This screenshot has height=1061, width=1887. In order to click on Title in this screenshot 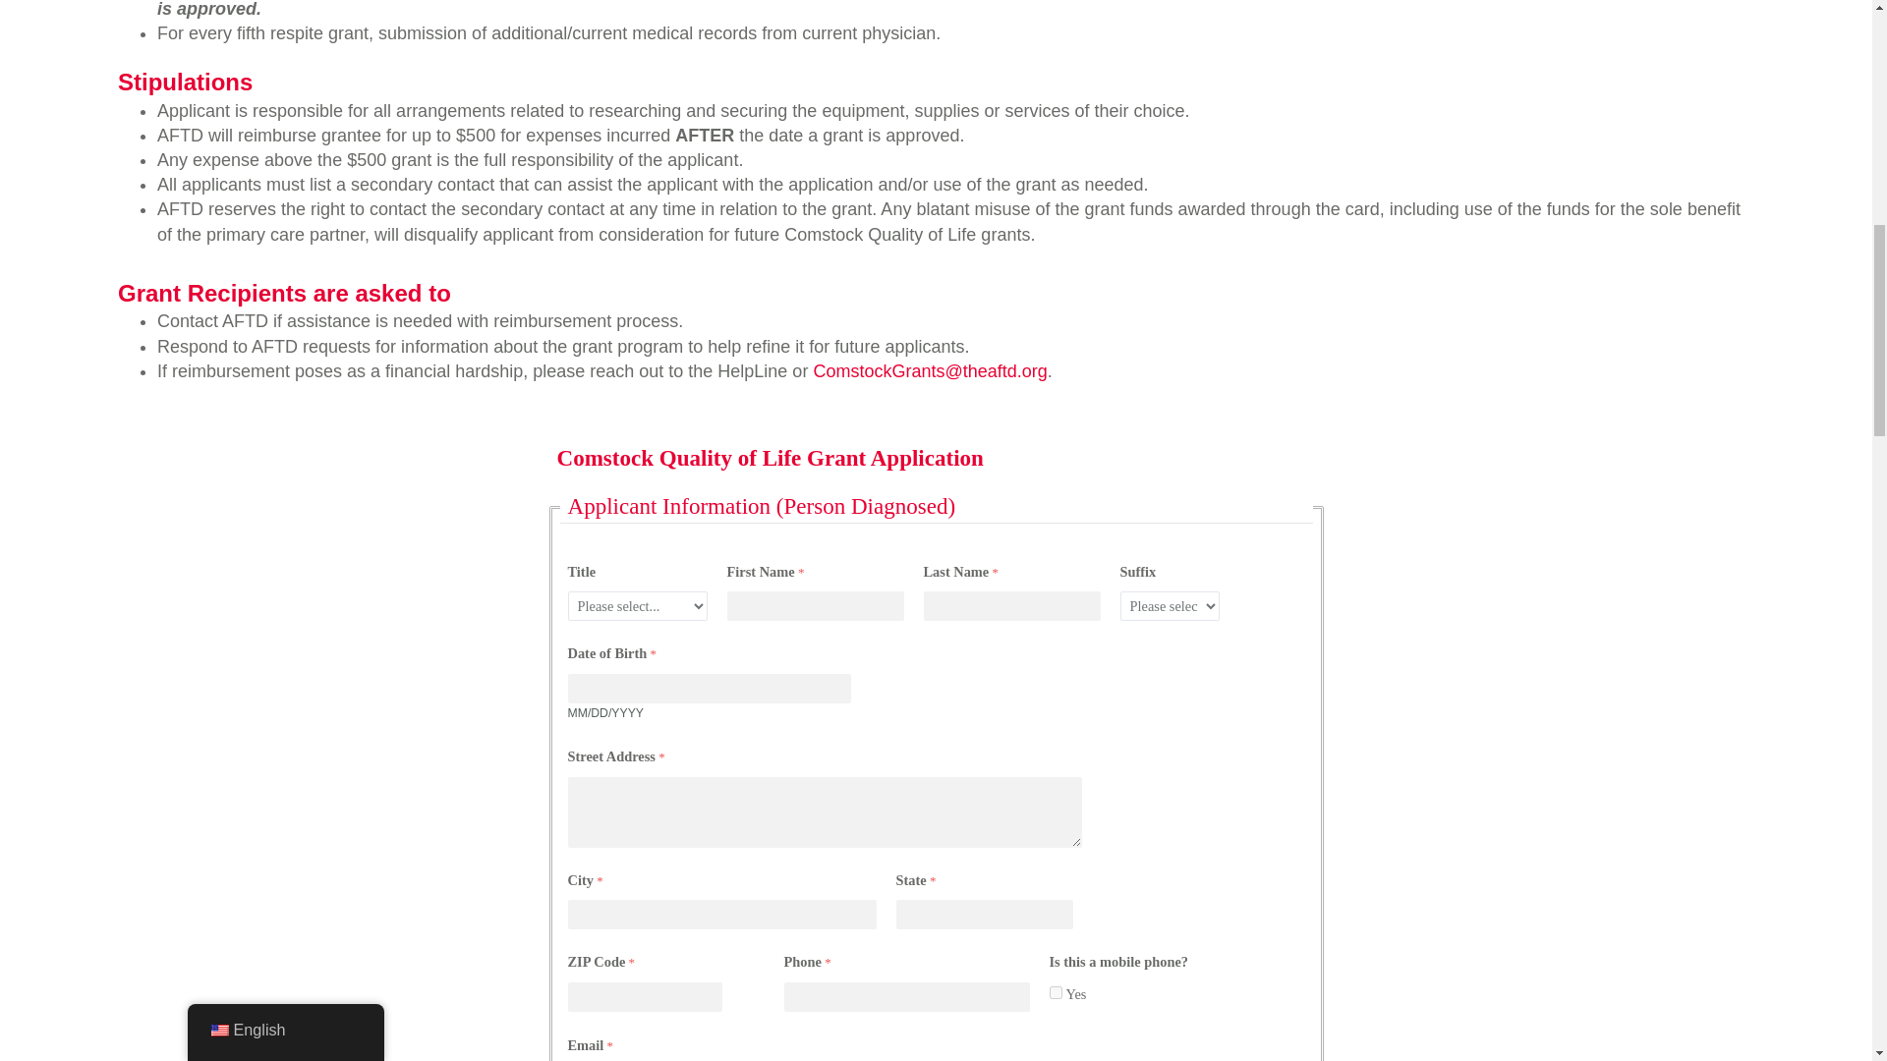, I will do `click(637, 605)`.